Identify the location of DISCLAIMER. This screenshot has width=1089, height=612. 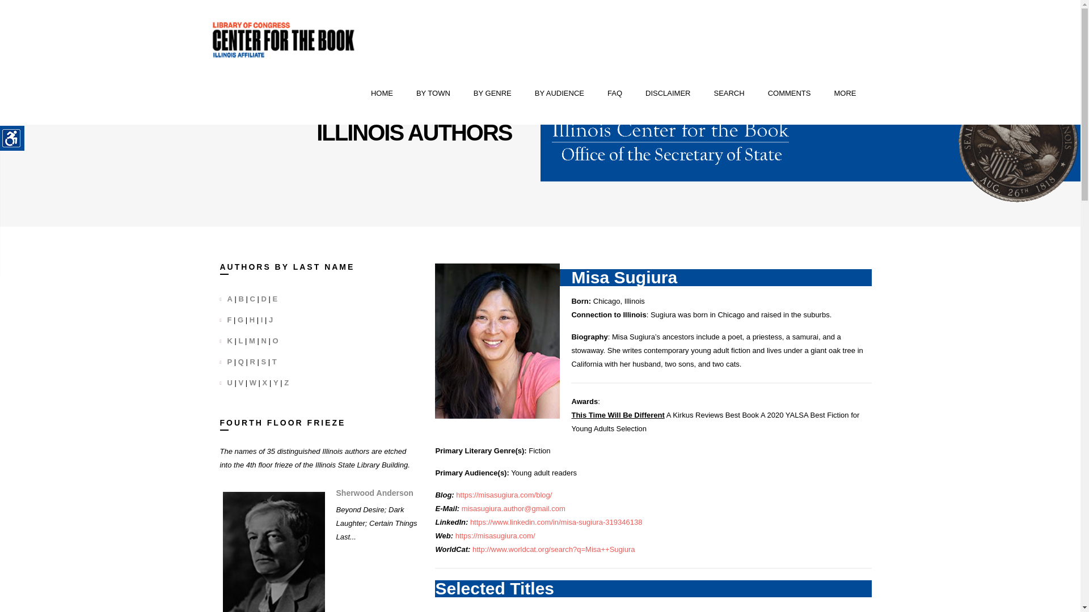
(668, 93).